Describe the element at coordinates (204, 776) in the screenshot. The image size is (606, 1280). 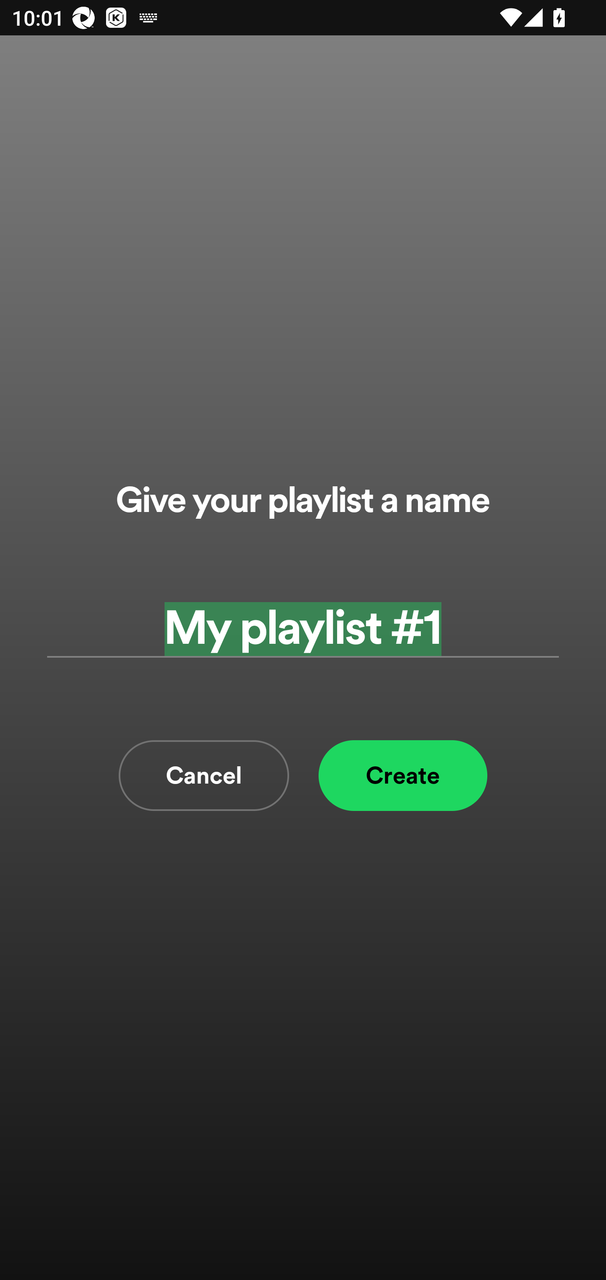
I see `Cancel` at that location.